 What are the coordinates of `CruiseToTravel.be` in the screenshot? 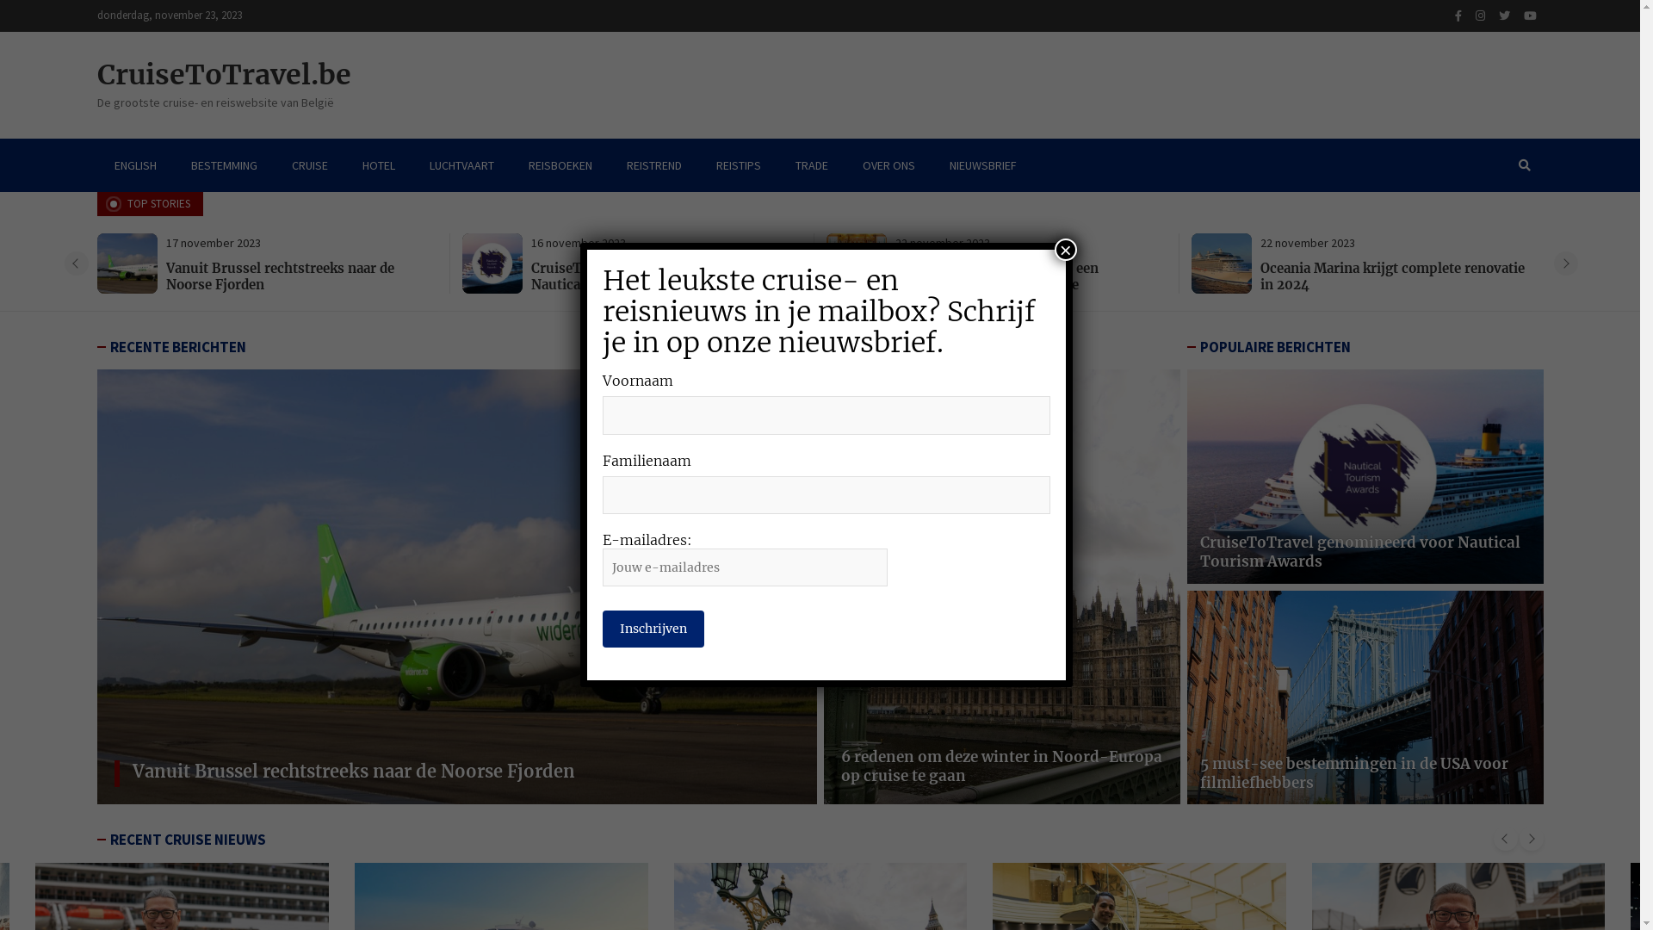 It's located at (224, 75).